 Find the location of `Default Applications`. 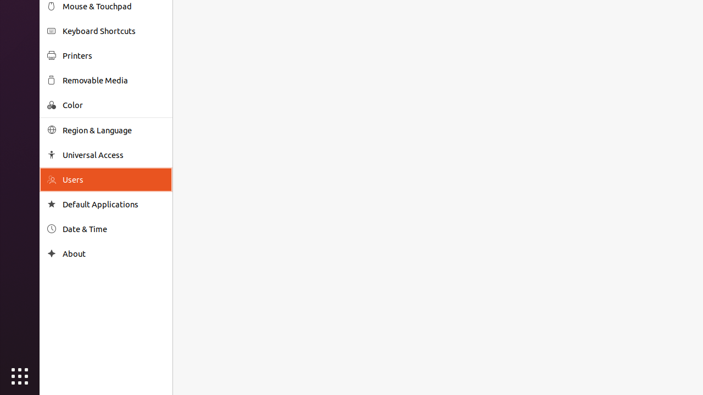

Default Applications is located at coordinates (114, 204).